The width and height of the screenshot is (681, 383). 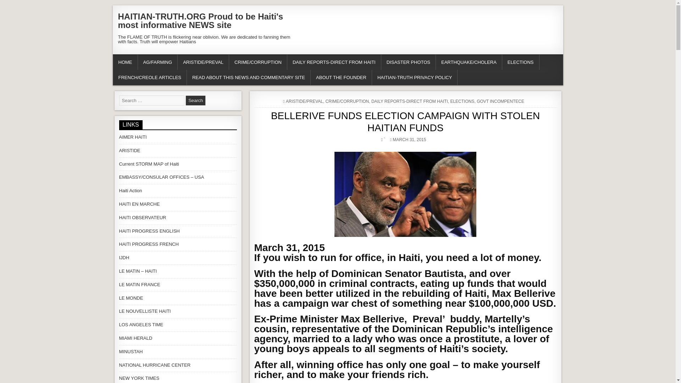 I want to click on ARISTIDE, so click(x=130, y=150).